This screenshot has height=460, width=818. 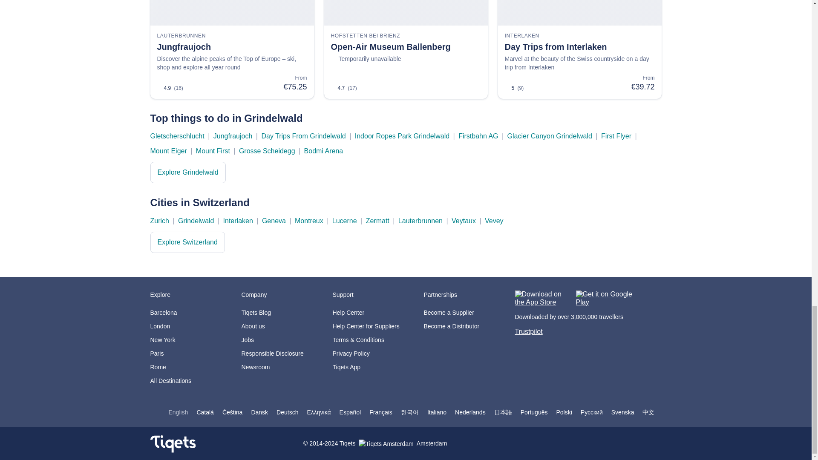 I want to click on Open-Air Museum Ballenberg, so click(x=406, y=47).